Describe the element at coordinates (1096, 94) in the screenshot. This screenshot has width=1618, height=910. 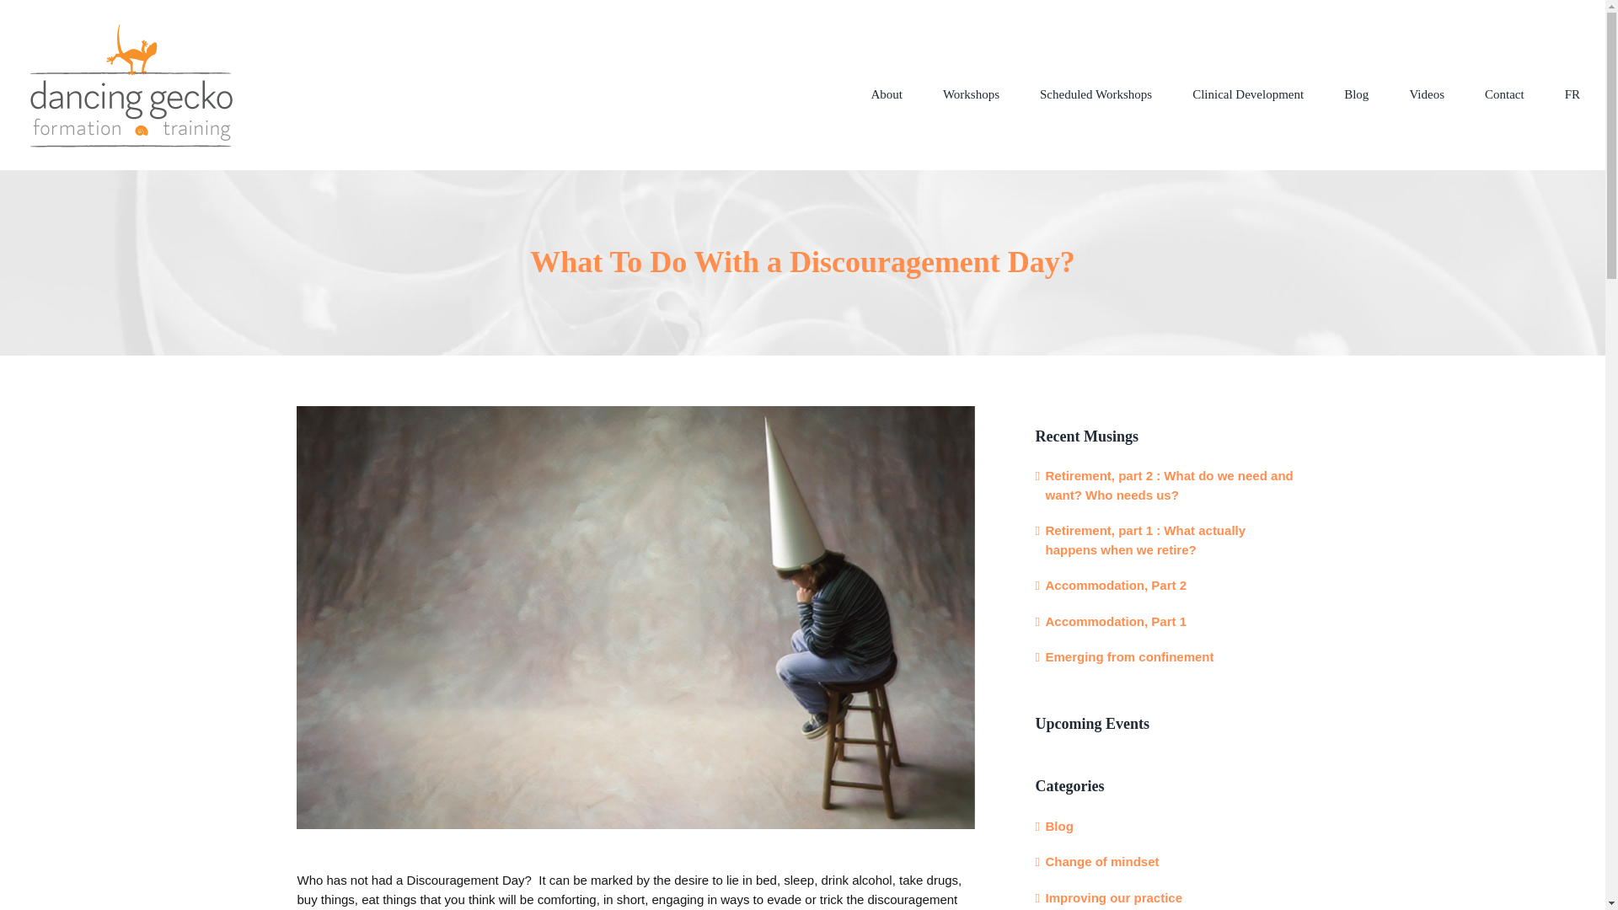
I see `Scheduled Workshops` at that location.